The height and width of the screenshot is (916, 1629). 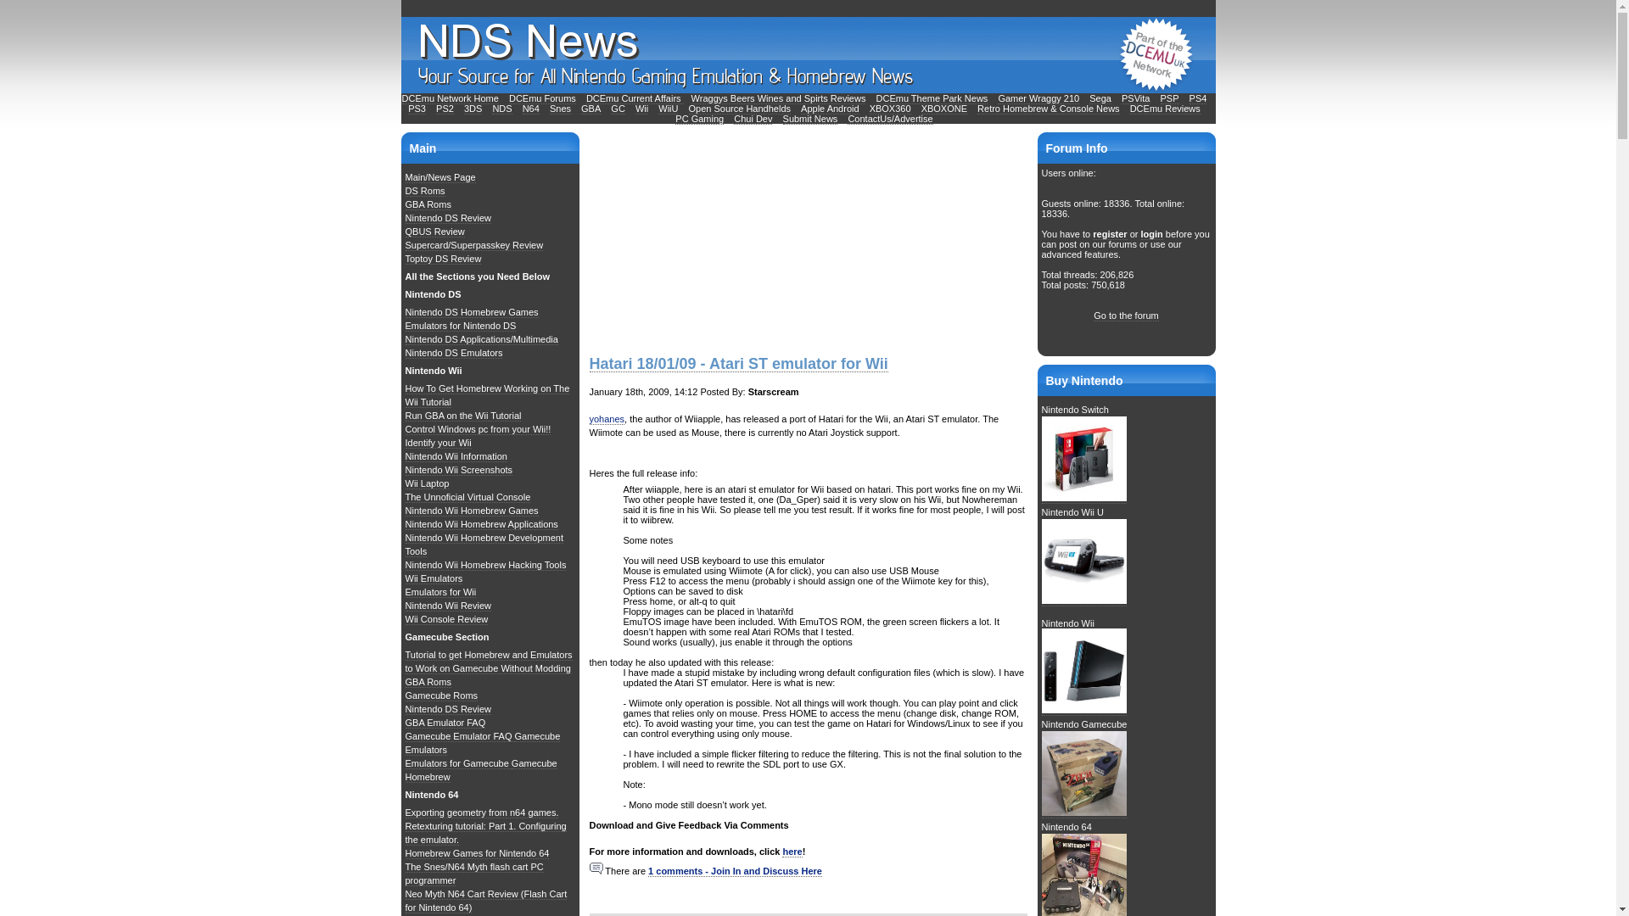 What do you see at coordinates (618, 109) in the screenshot?
I see `GC` at bounding box center [618, 109].